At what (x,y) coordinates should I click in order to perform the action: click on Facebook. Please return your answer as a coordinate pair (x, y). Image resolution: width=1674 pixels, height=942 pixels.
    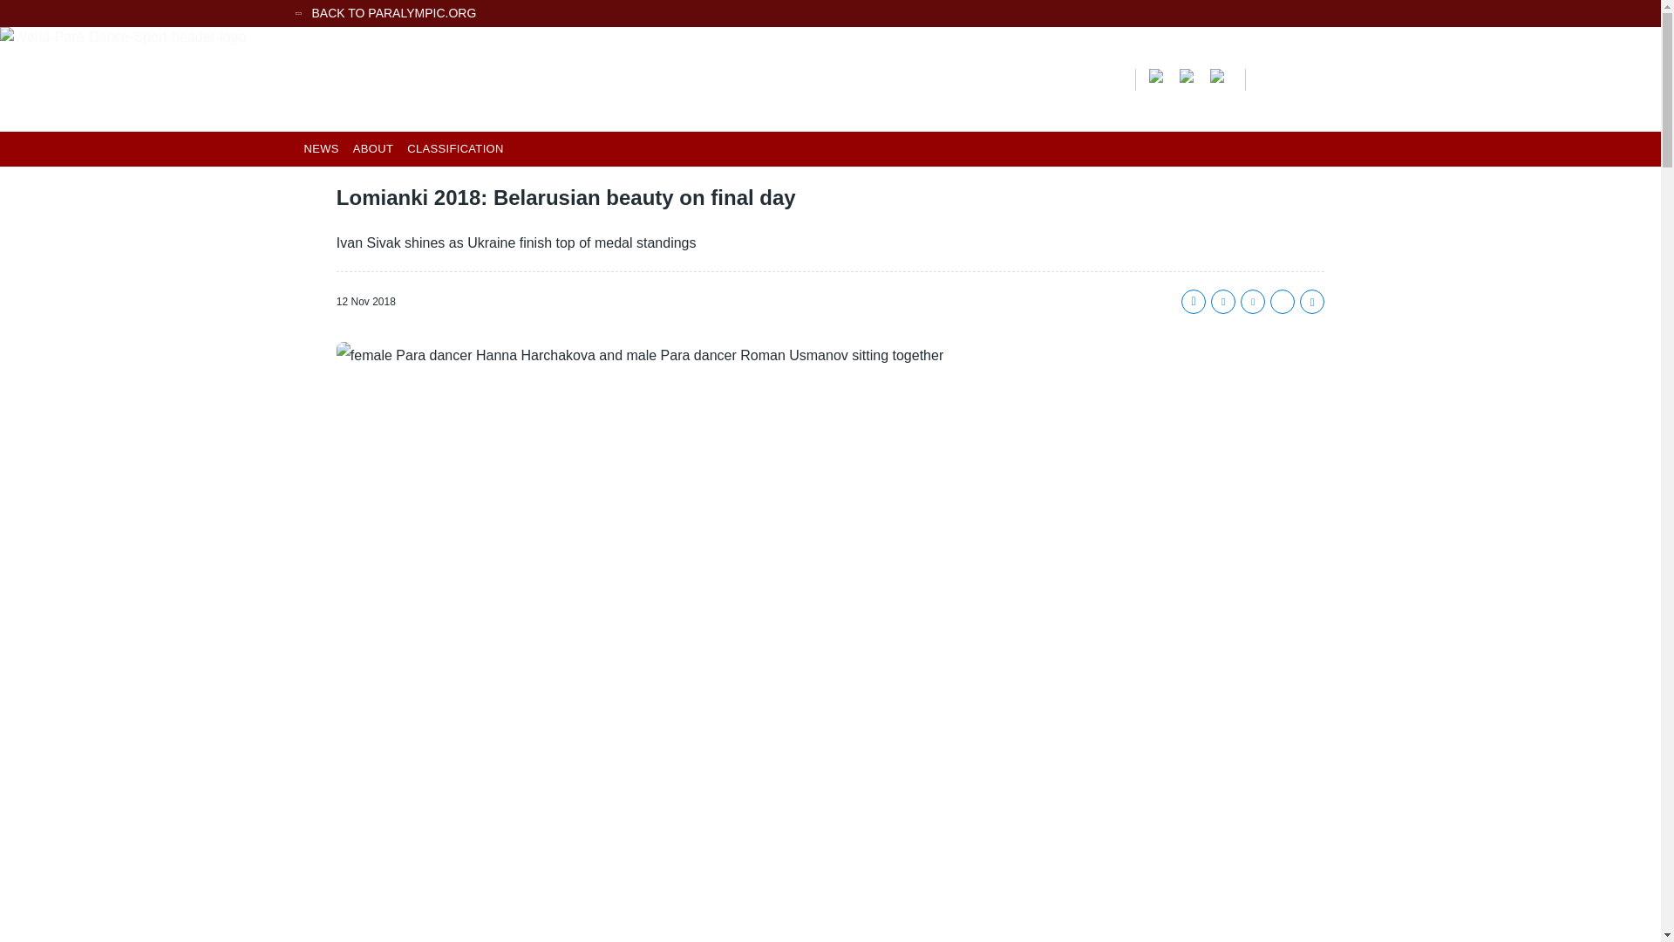
    Looking at the image, I should click on (1160, 74).